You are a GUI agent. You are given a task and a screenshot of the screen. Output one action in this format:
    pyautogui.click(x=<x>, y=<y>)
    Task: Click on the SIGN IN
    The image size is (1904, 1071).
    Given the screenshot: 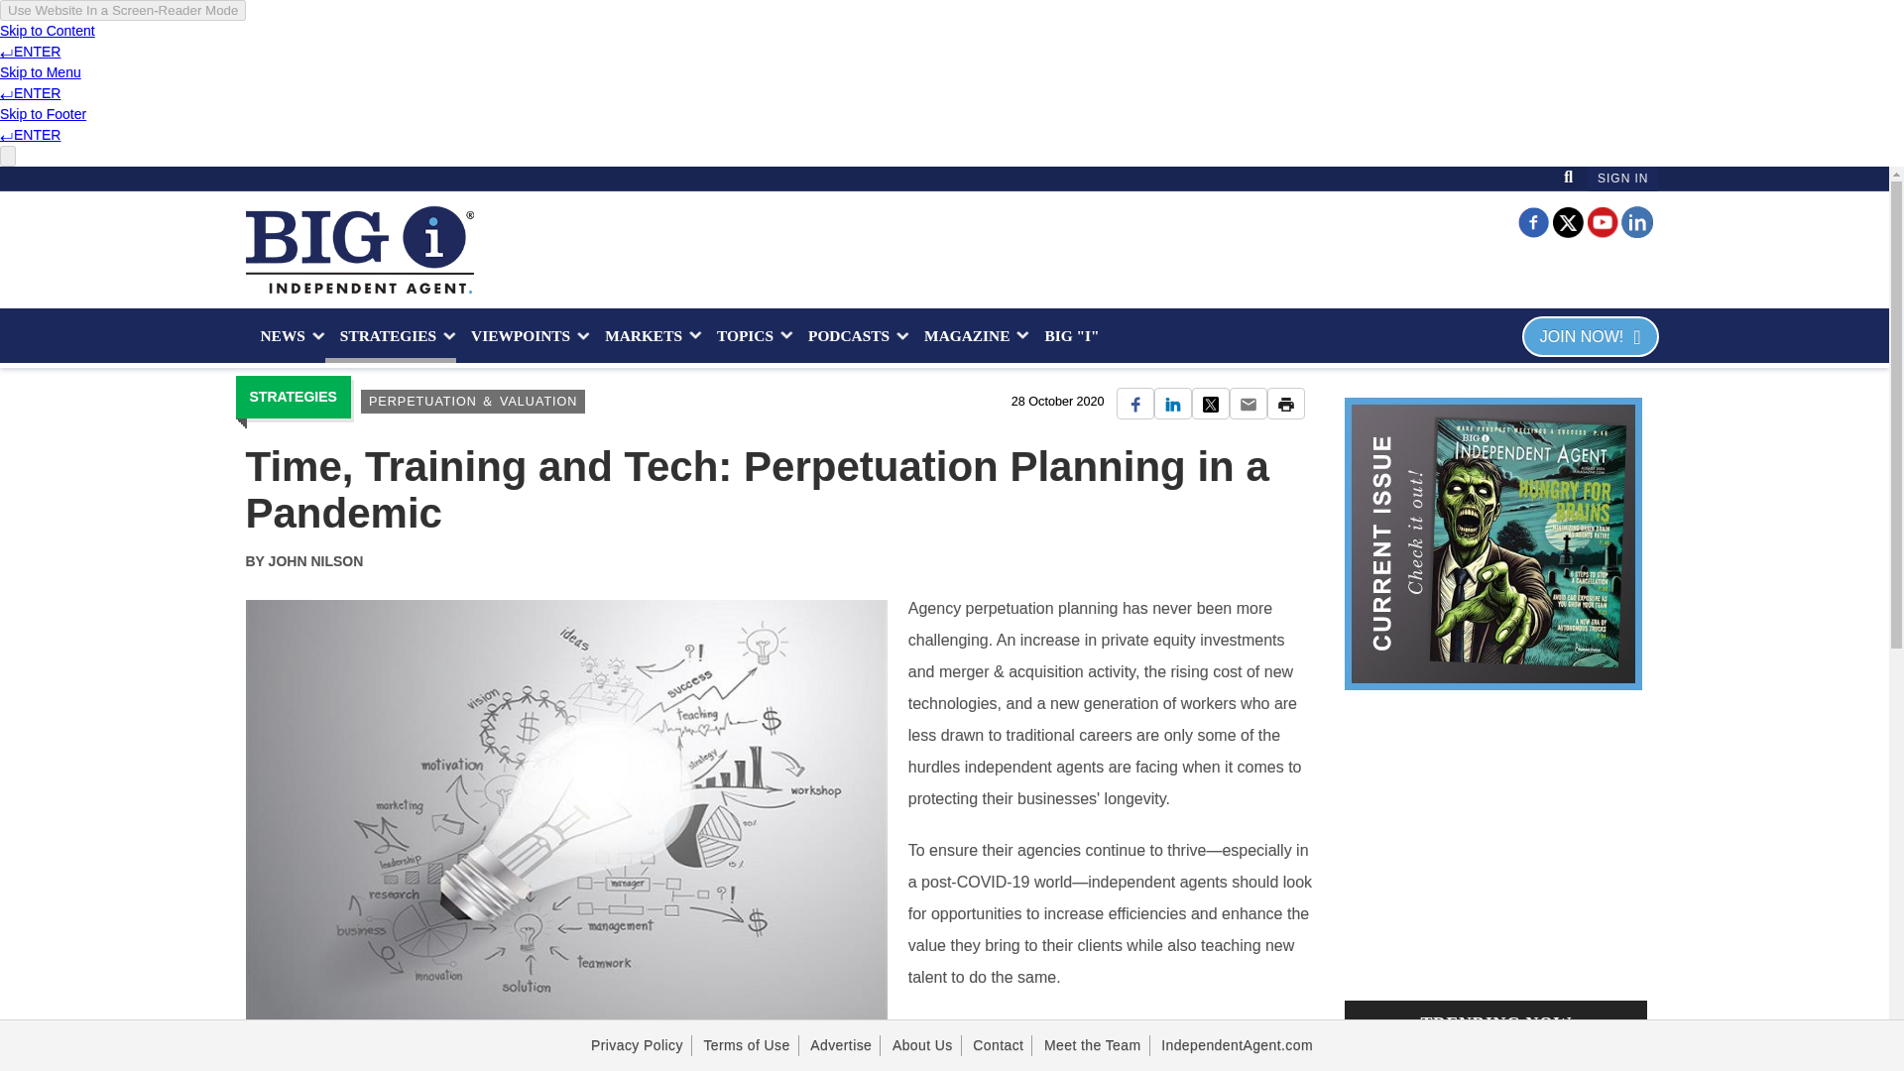 What is the action you would take?
    pyautogui.click(x=1622, y=178)
    